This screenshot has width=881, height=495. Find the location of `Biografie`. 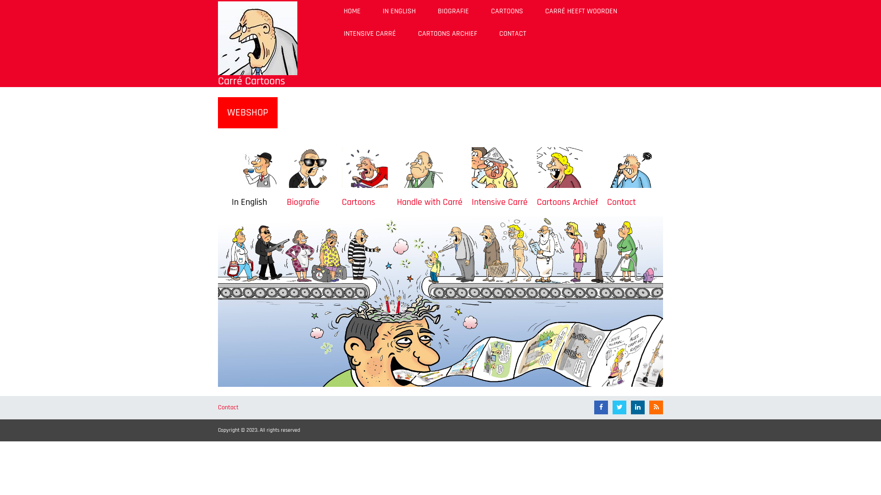

Biografie is located at coordinates (303, 202).